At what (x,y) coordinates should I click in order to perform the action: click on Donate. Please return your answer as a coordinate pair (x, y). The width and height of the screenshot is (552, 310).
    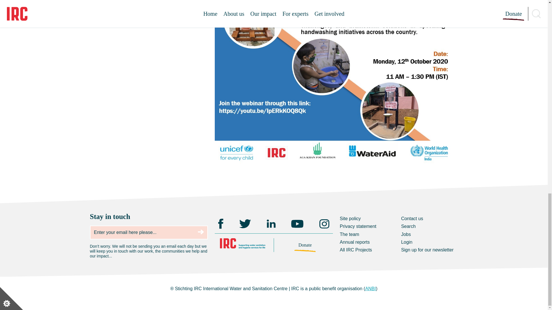
    Looking at the image, I should click on (305, 245).